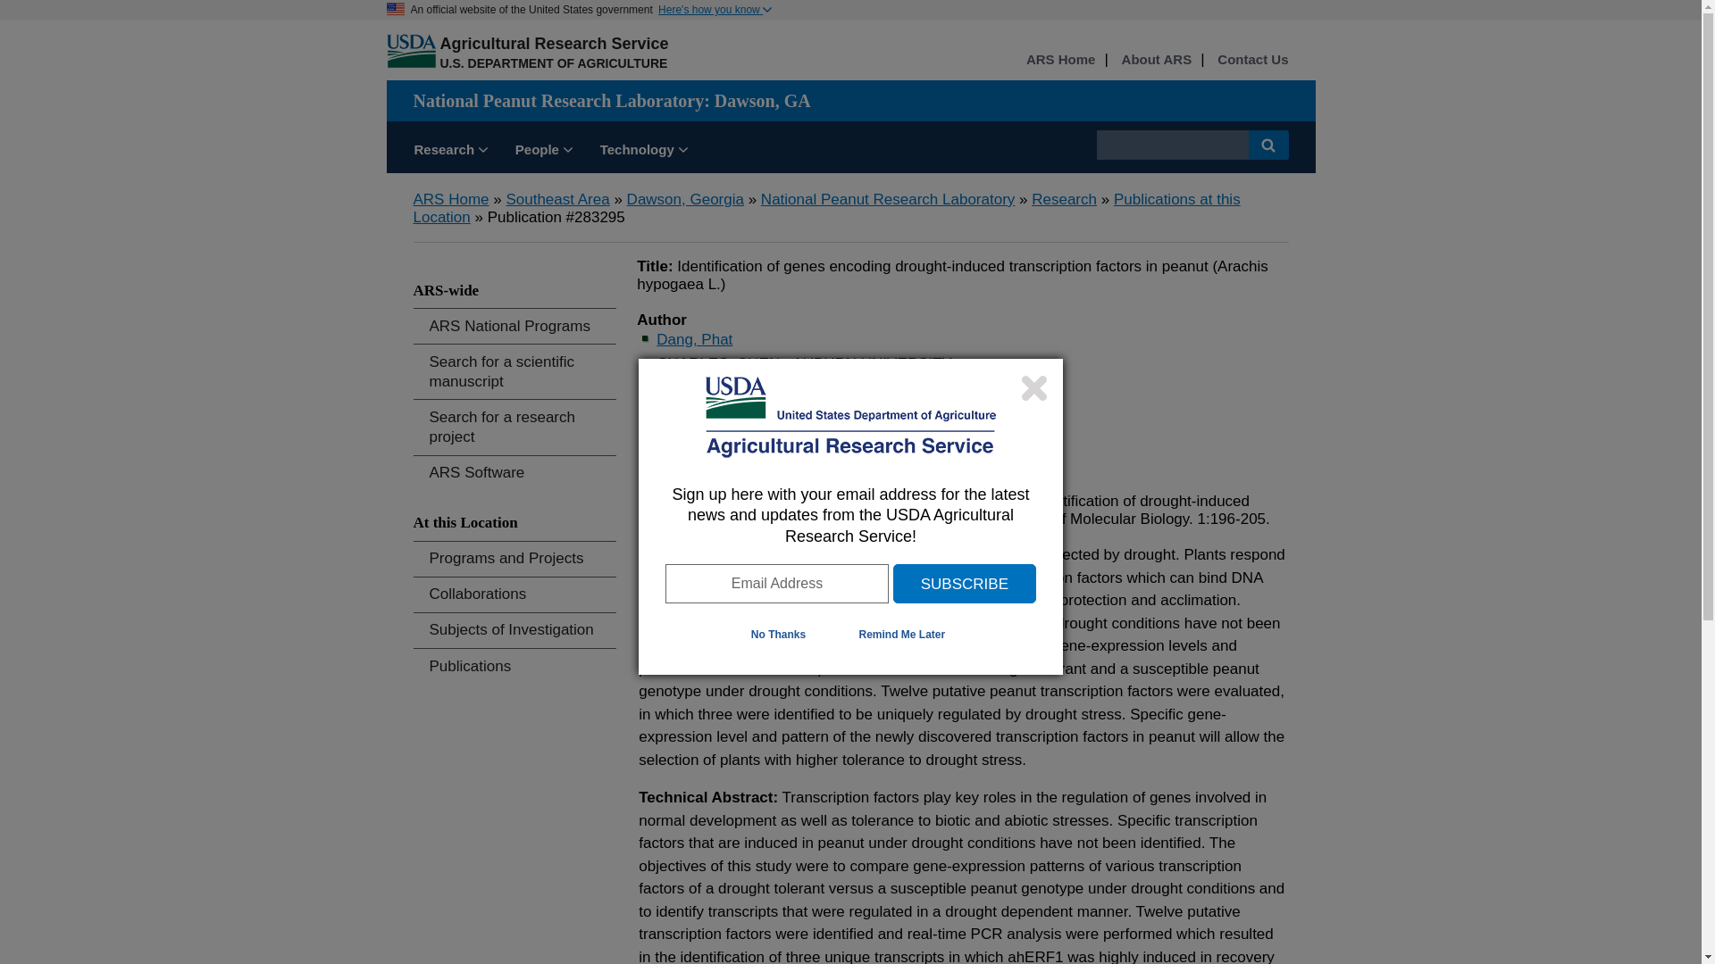  What do you see at coordinates (514, 371) in the screenshot?
I see `Search for a scientific manuscript` at bounding box center [514, 371].